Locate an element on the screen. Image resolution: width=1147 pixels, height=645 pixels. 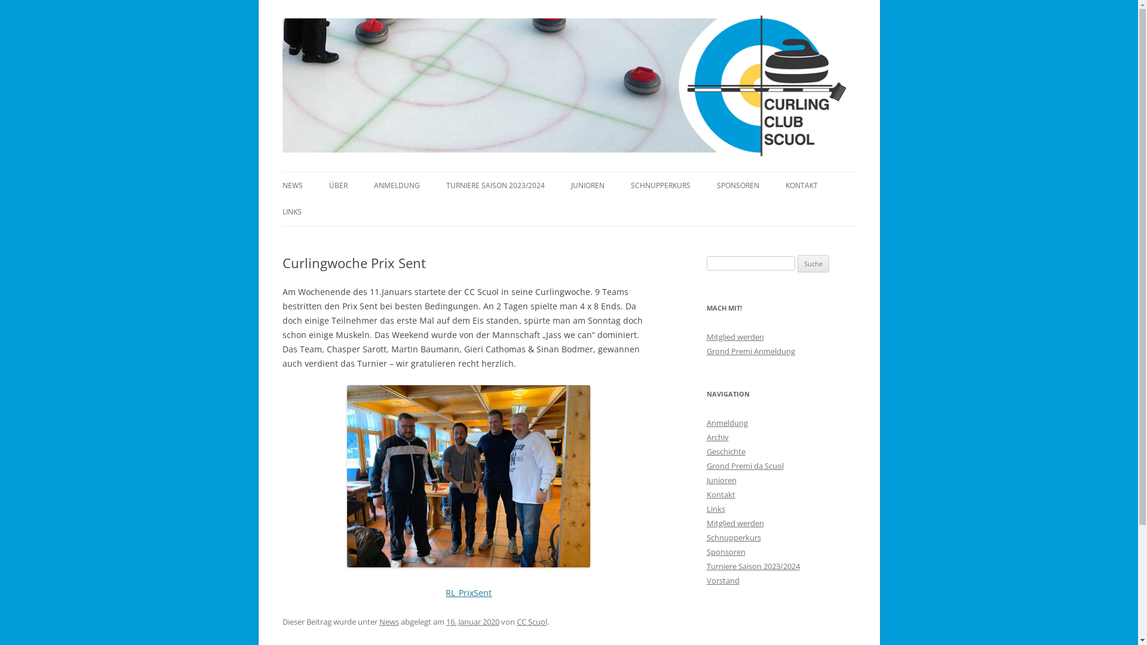
Vorstand is located at coordinates (723, 580).